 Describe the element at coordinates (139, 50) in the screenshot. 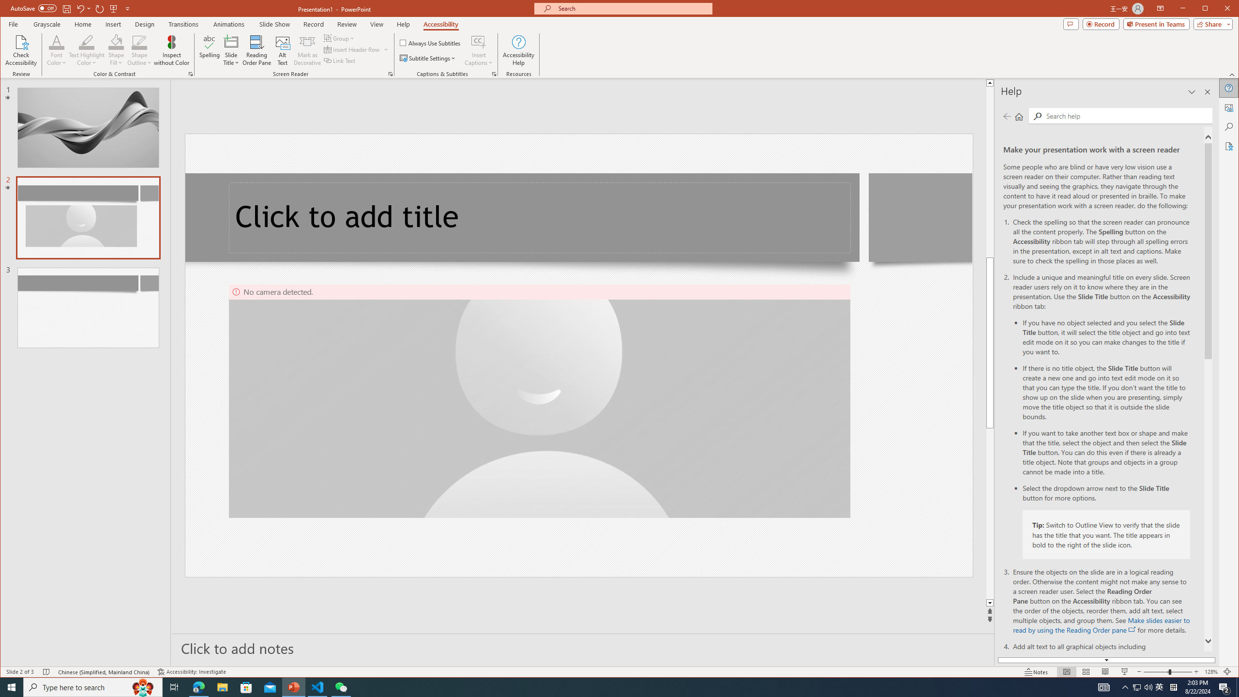

I see `Shape Outline` at that location.